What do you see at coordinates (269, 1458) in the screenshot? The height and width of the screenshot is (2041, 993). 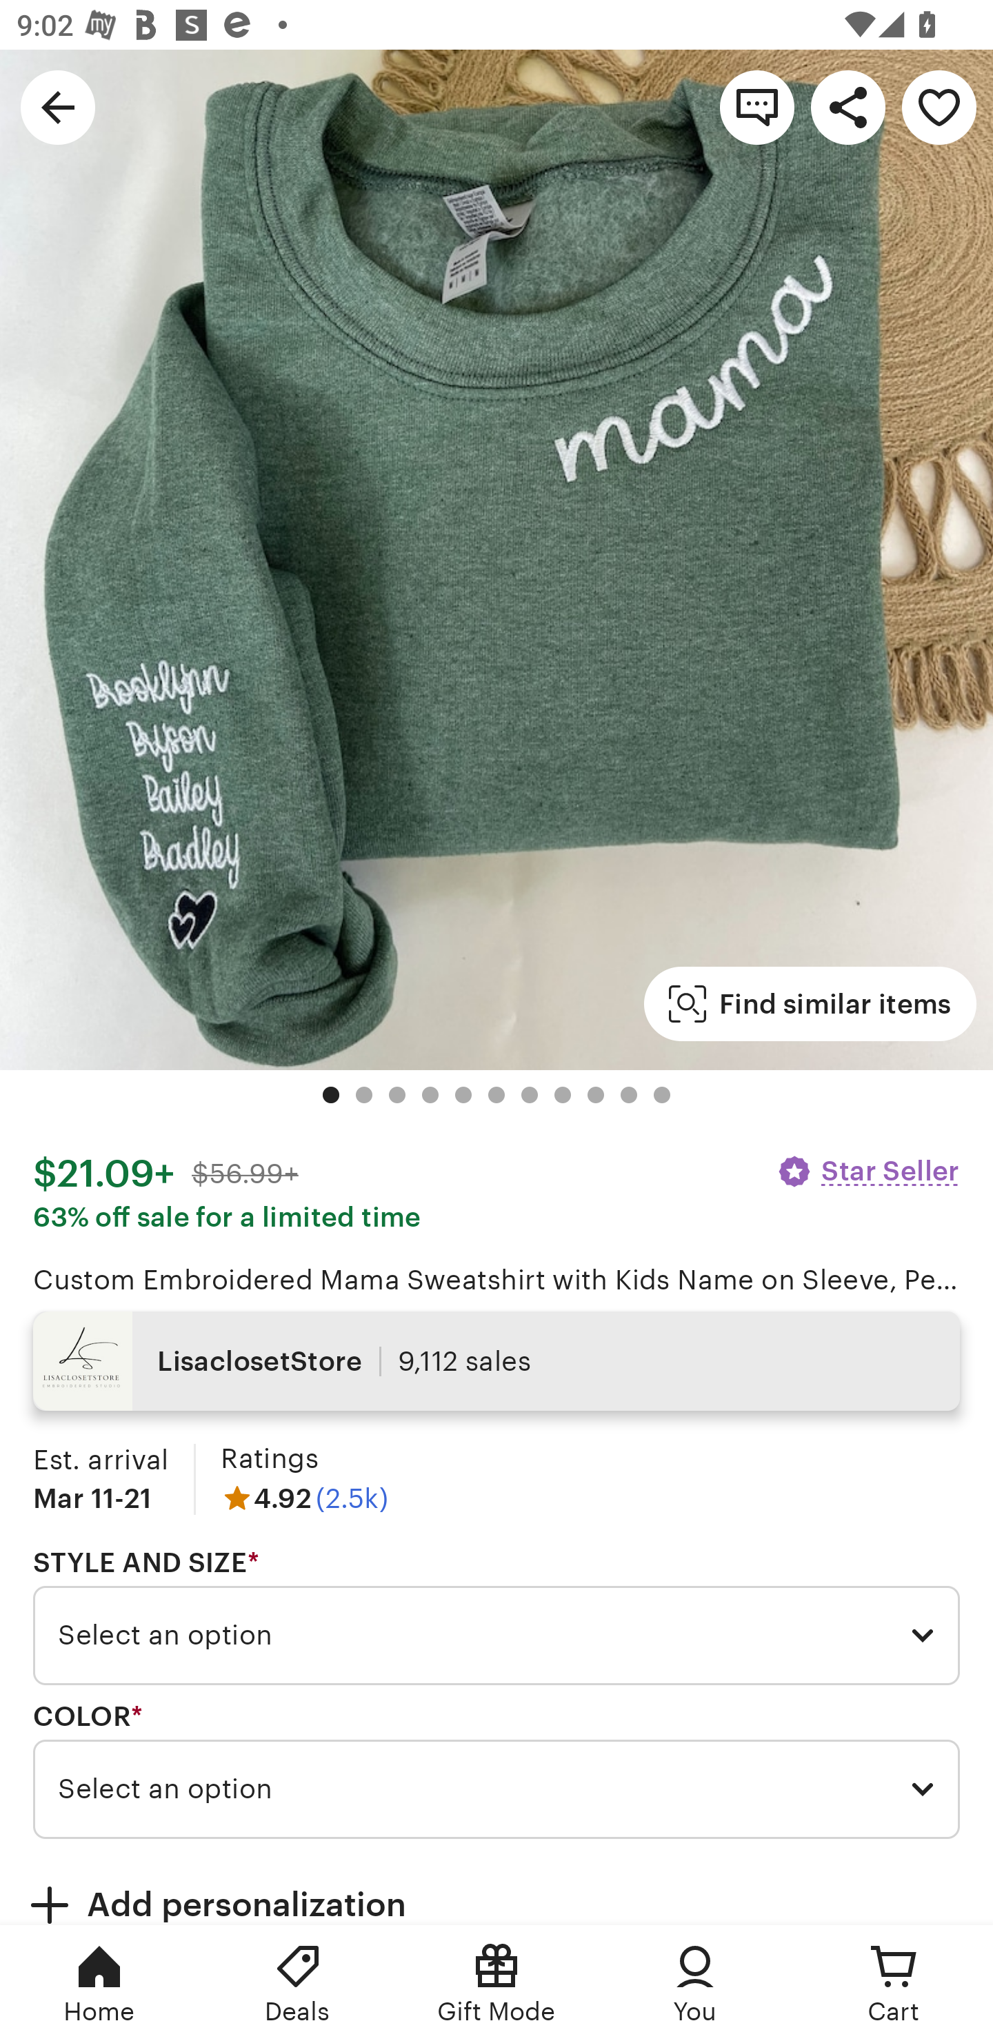 I see `Ratings` at bounding box center [269, 1458].